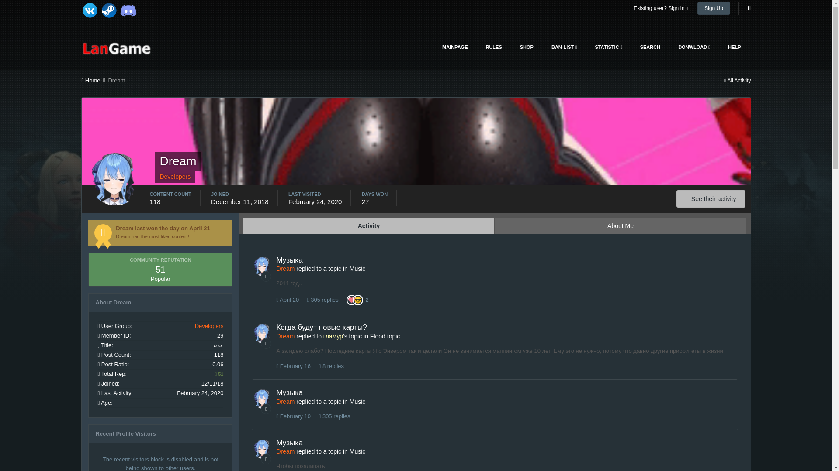 This screenshot has height=471, width=839. What do you see at coordinates (608, 47) in the screenshot?
I see `STATISTIC` at bounding box center [608, 47].